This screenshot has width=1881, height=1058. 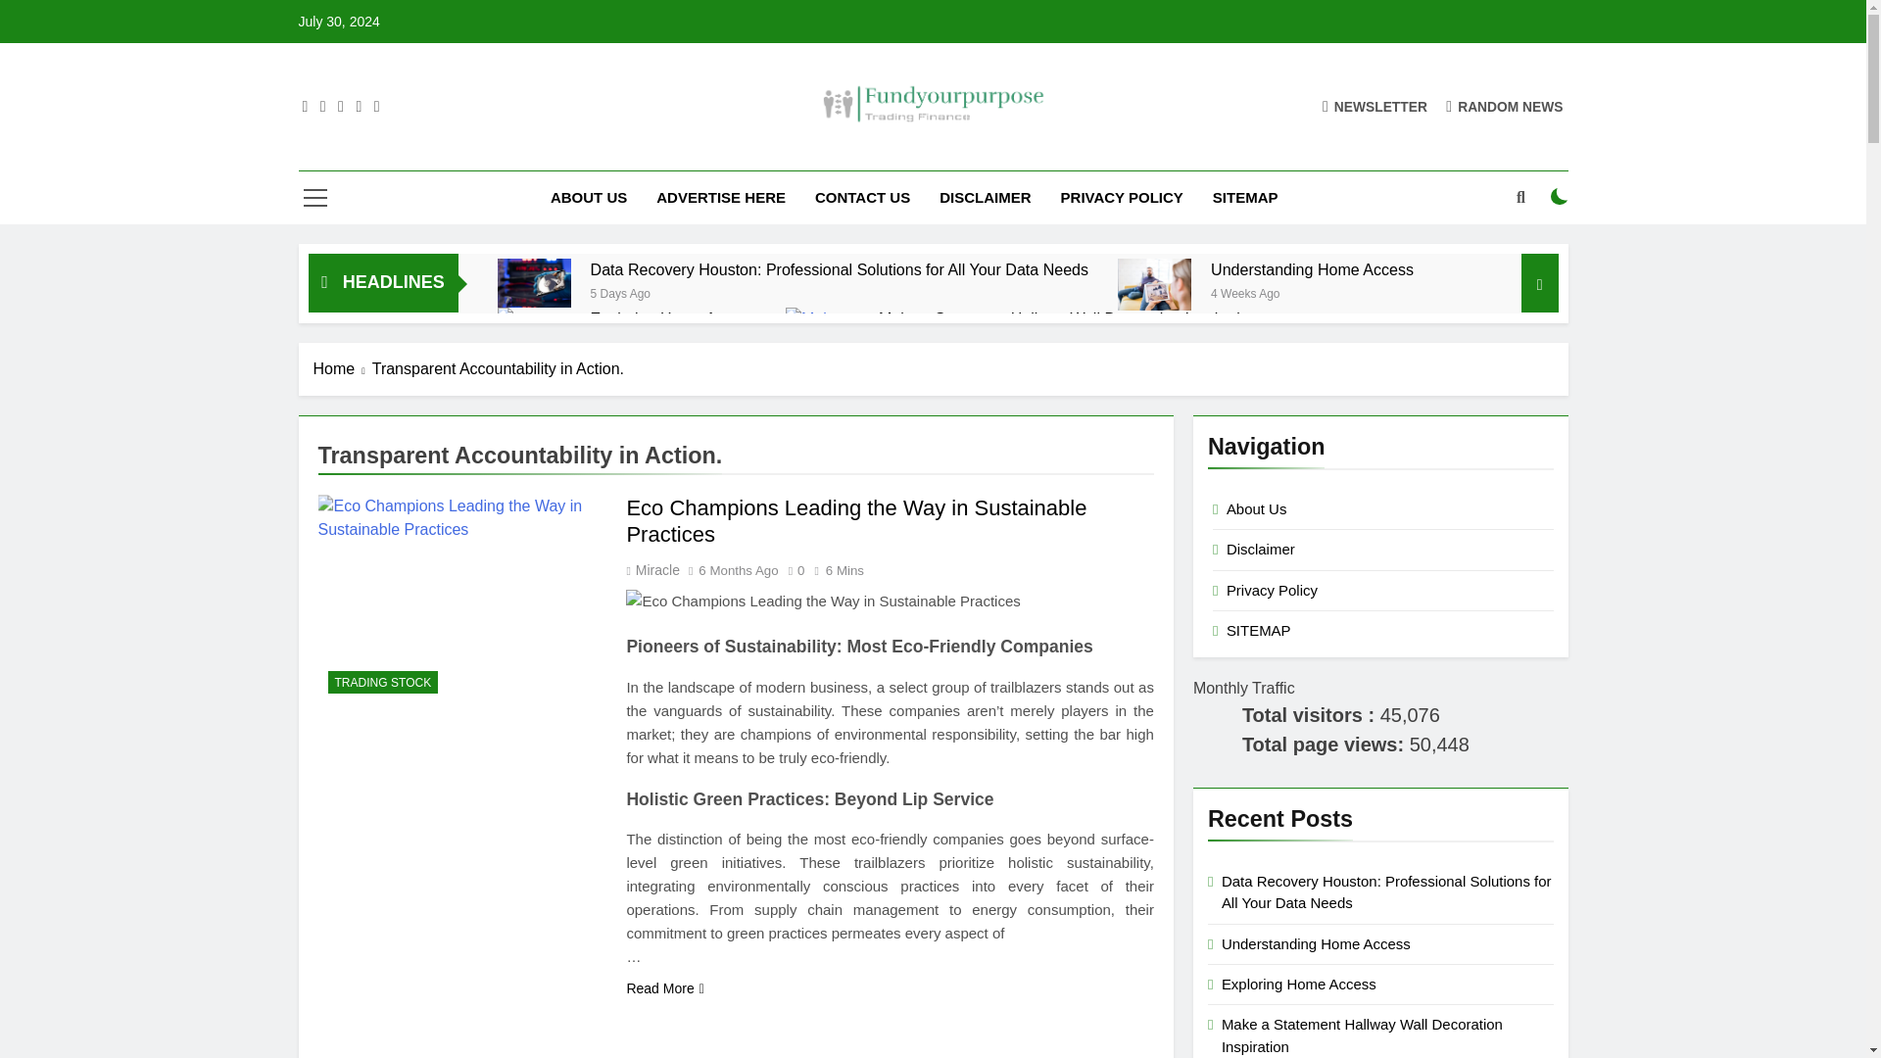 I want to click on Exploring Home Access, so click(x=672, y=318).